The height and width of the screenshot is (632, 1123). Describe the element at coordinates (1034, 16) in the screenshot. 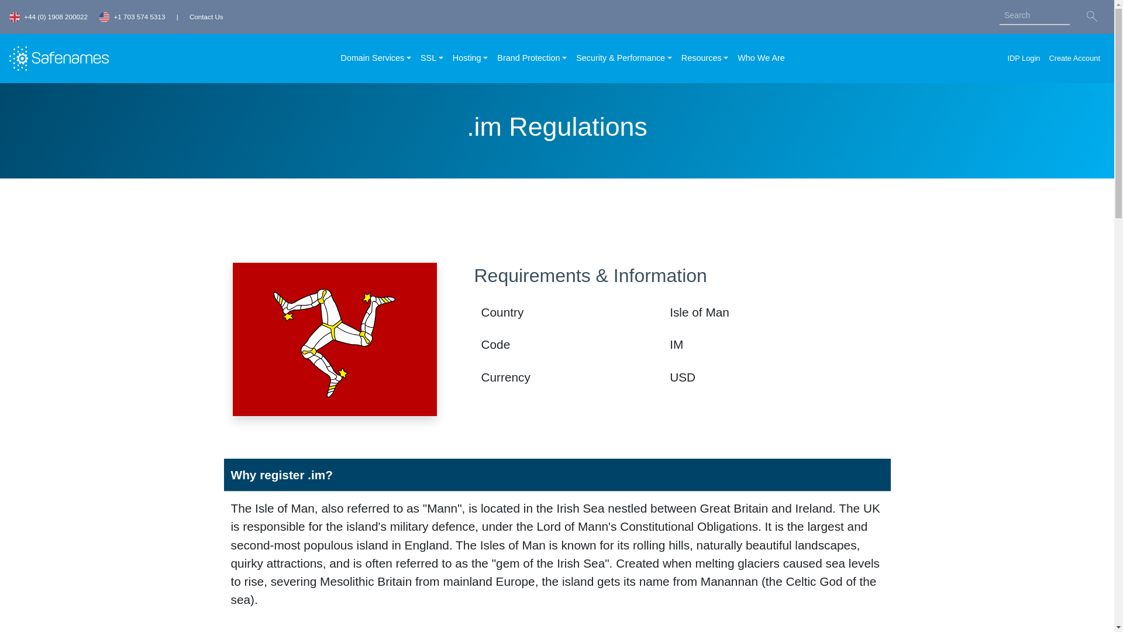

I see `Search input` at that location.